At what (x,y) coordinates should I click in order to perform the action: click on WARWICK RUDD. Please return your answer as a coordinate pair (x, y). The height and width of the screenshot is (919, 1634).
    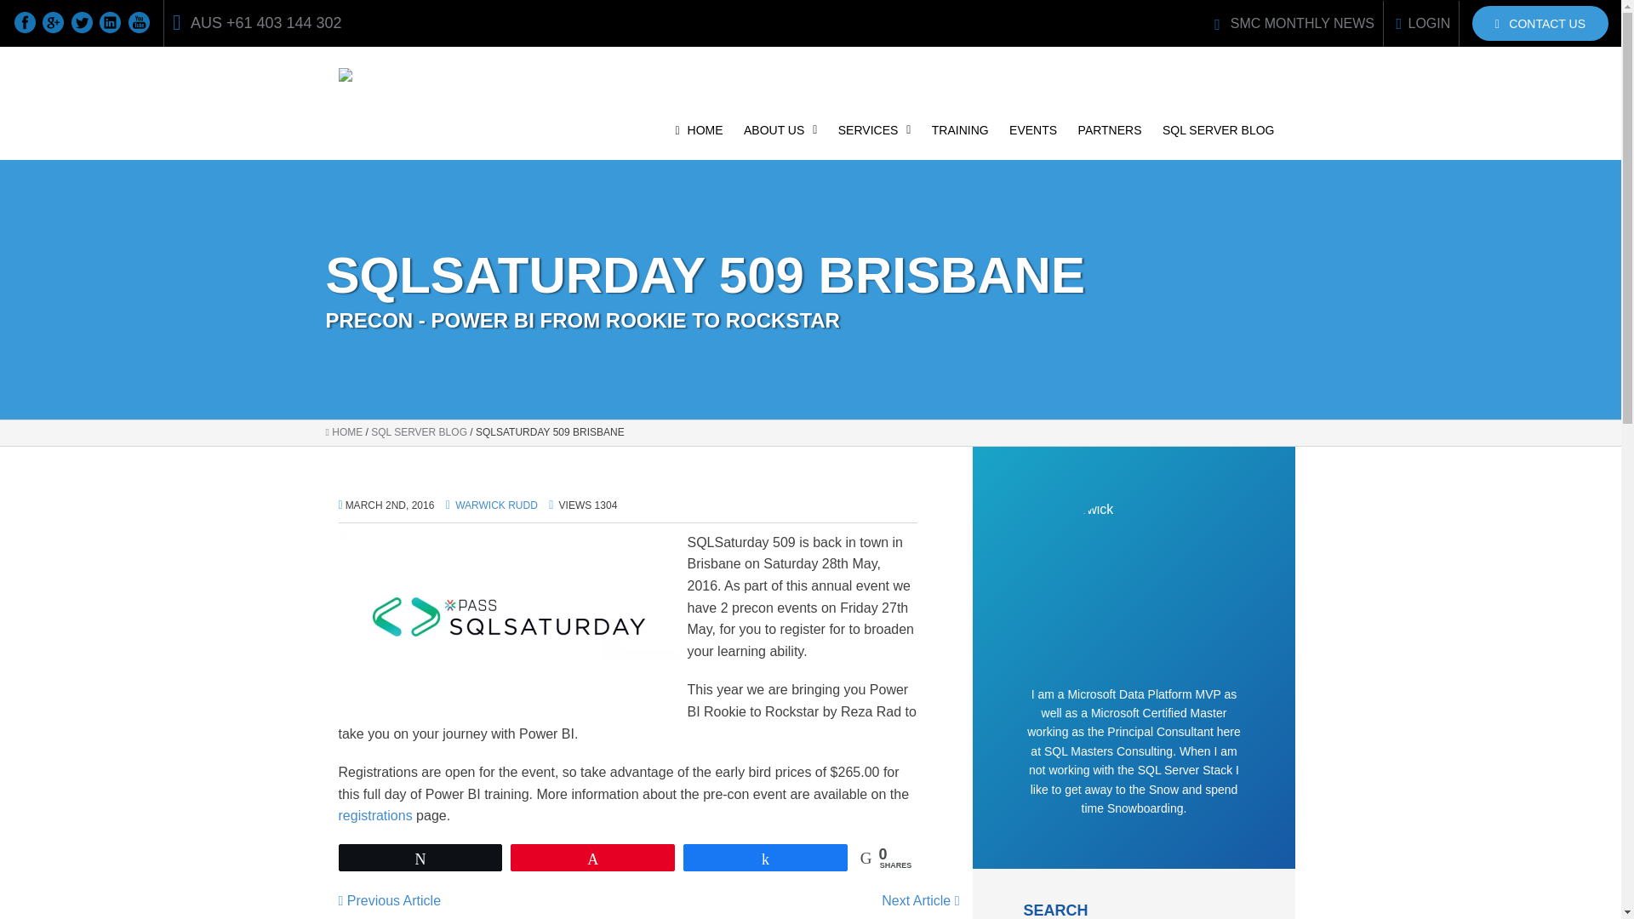
    Looking at the image, I should click on (496, 505).